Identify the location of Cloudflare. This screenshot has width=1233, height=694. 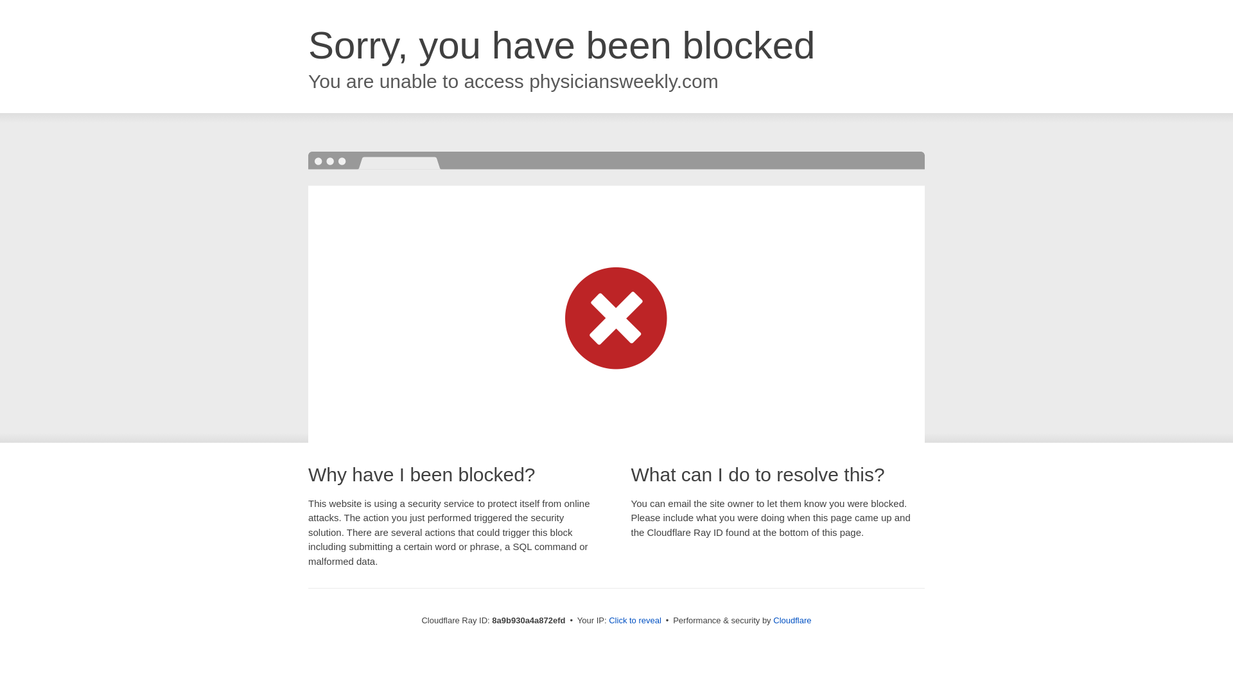
(792, 620).